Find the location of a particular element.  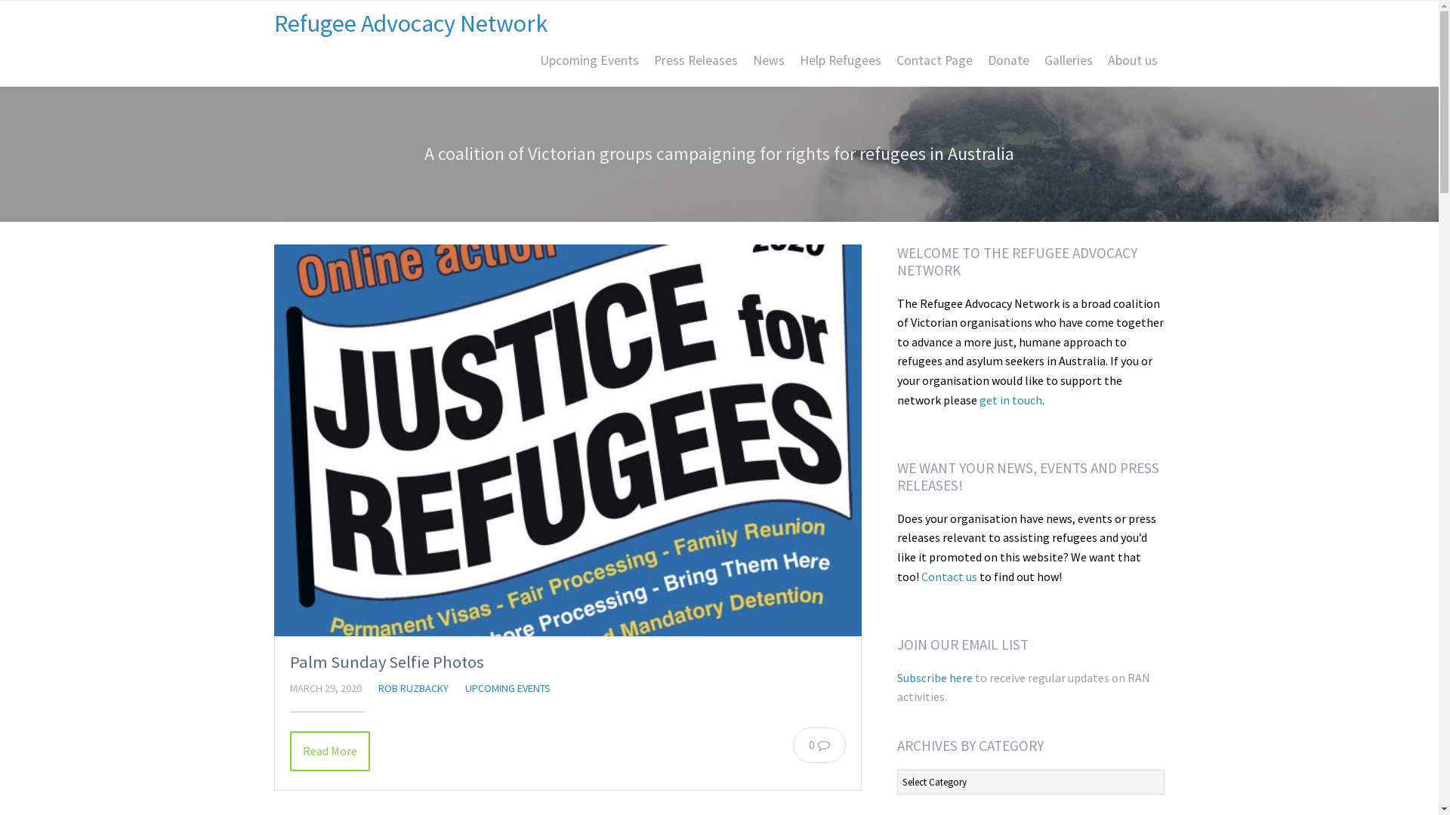

ROB RUZBACKY is located at coordinates (412, 688).